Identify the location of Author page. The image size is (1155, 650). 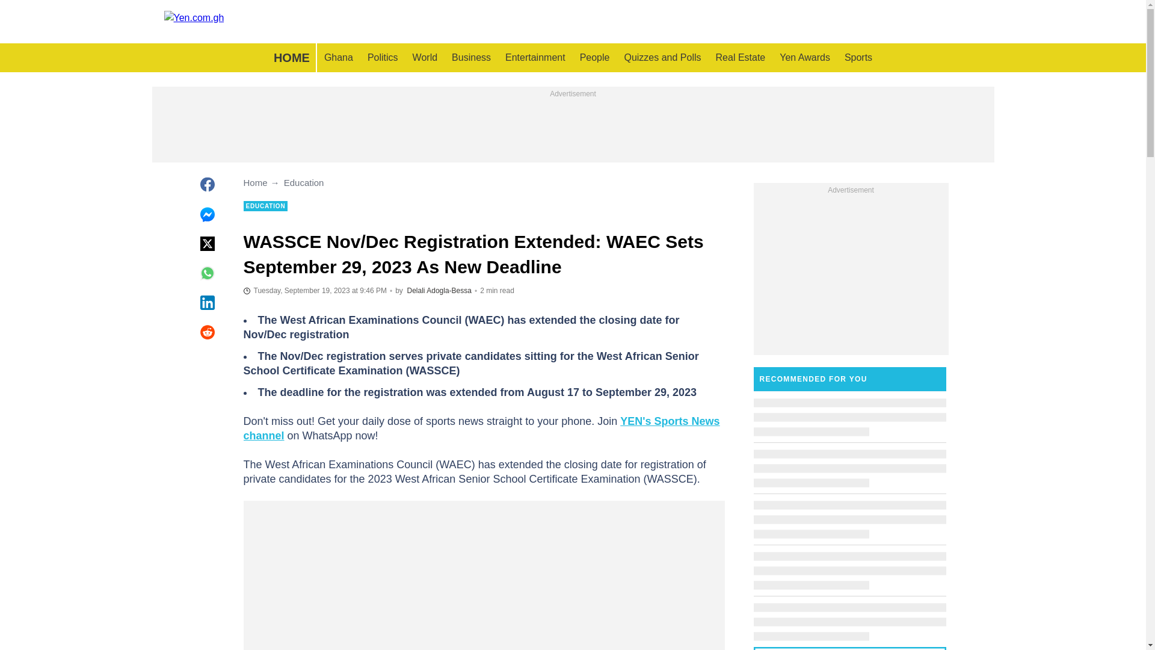
(439, 291).